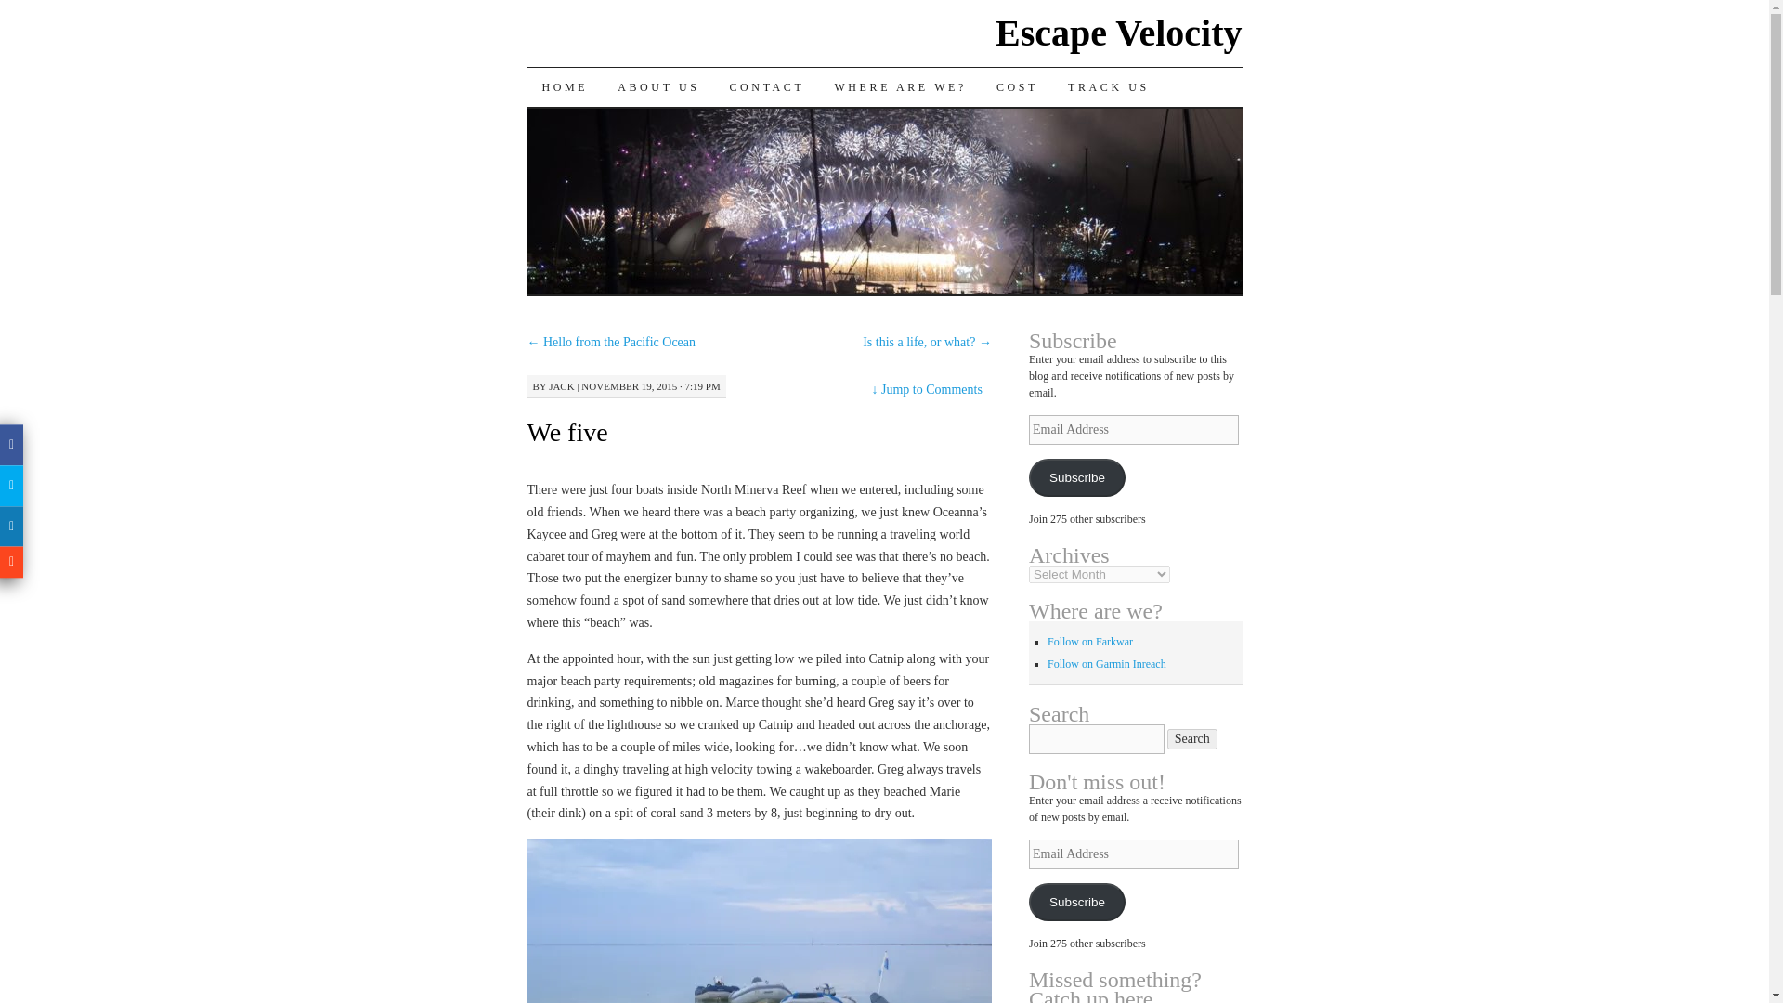  I want to click on JACK, so click(561, 386).